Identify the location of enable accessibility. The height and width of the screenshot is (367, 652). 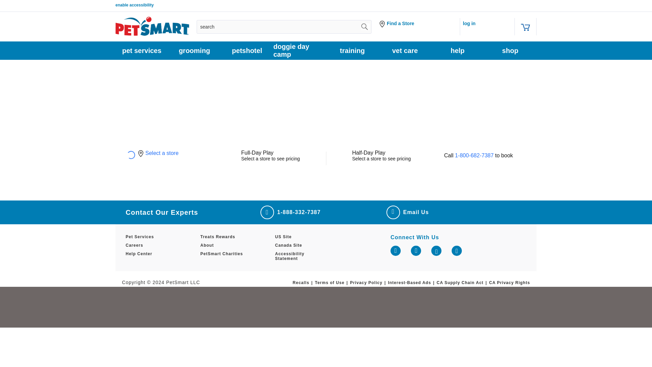
(134, 5).